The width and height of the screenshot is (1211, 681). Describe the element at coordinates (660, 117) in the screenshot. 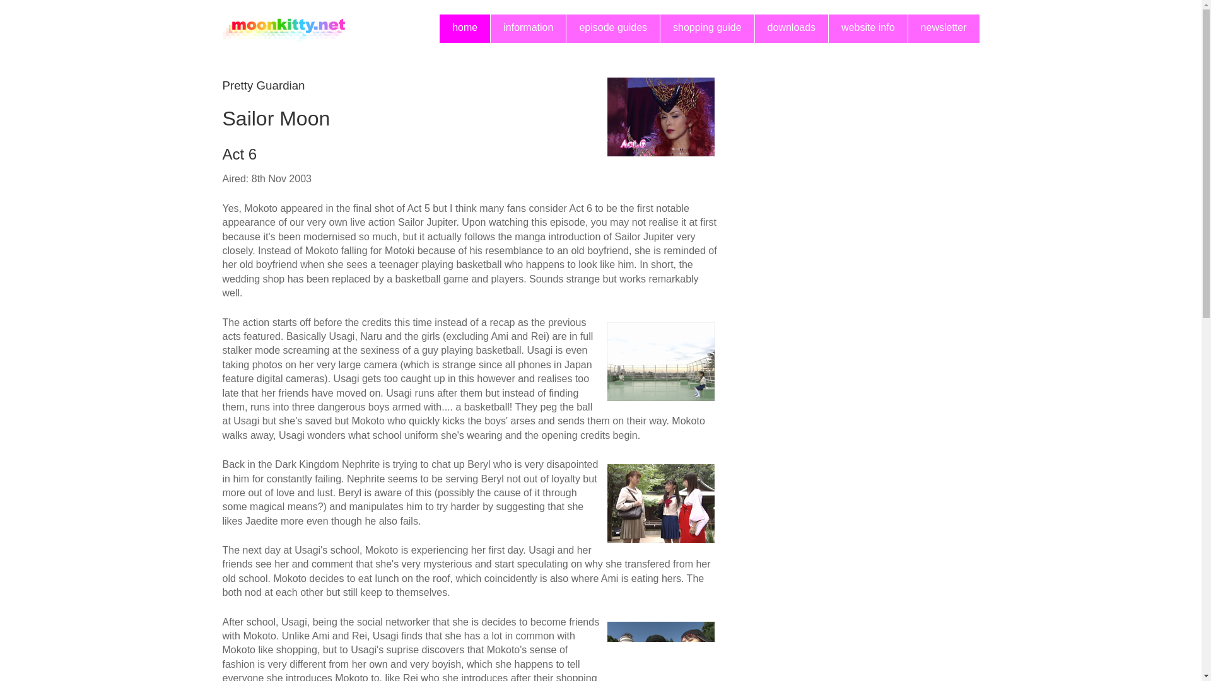

I see `Pretty Guardian Sailor Moon: ` at that location.